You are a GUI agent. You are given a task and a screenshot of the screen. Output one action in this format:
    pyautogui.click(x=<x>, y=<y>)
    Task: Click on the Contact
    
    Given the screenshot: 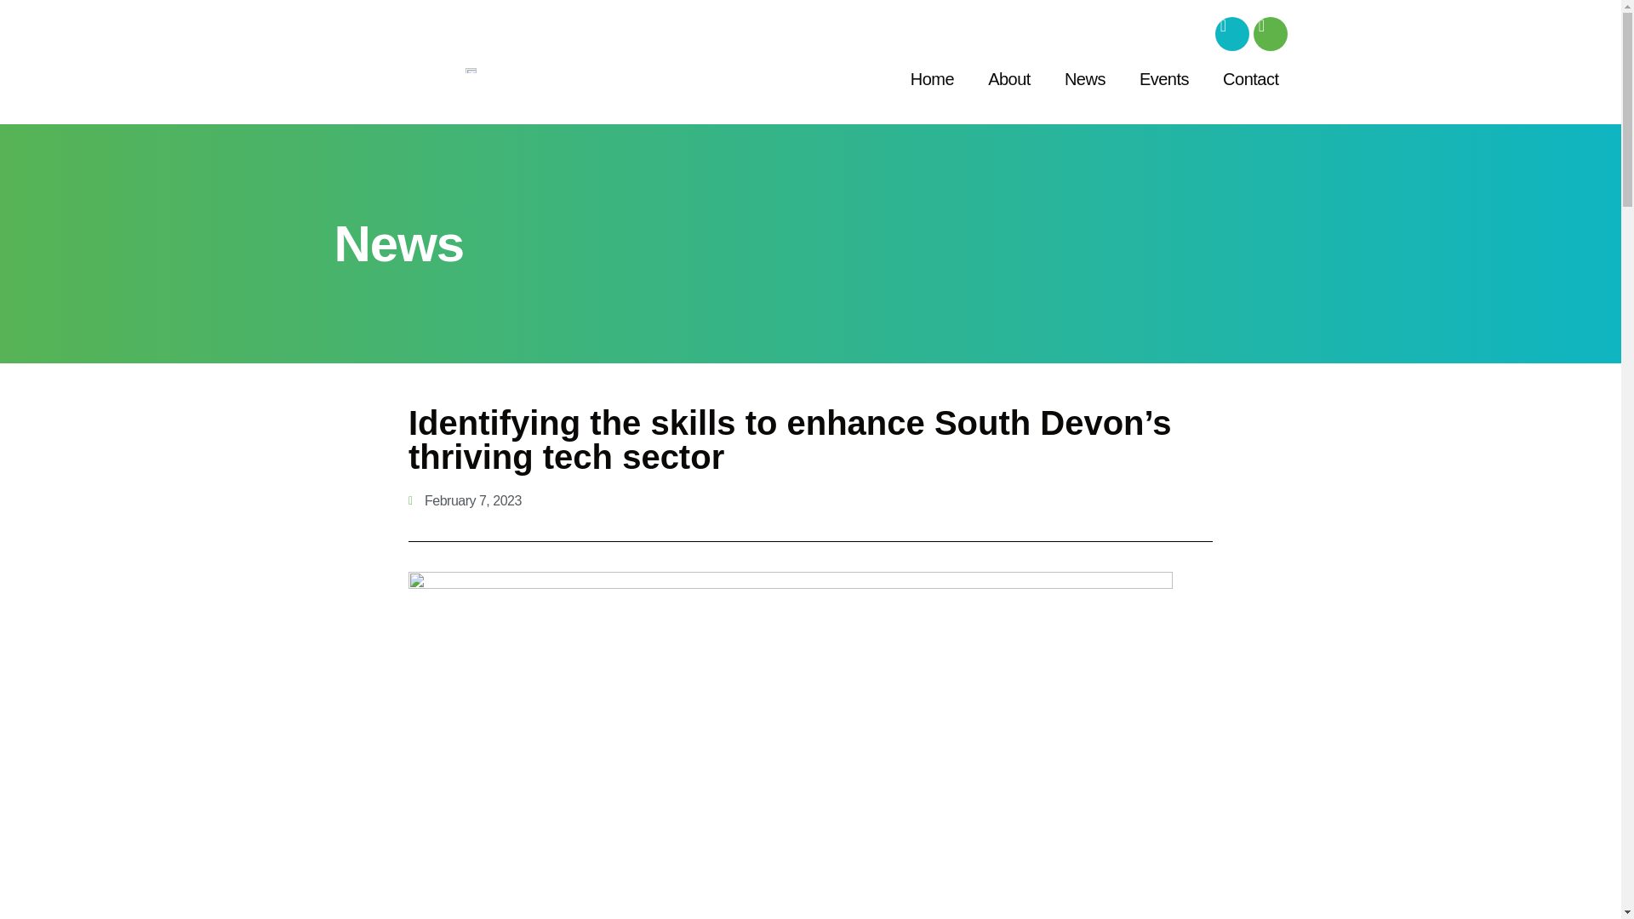 What is the action you would take?
    pyautogui.click(x=1250, y=78)
    